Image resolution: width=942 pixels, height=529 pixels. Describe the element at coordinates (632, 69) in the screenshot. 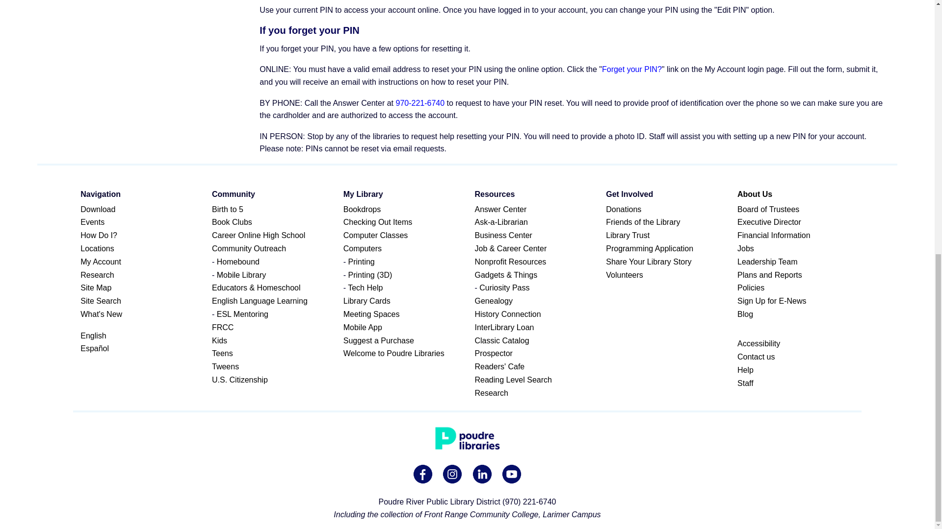

I see `Forget your PIN?` at that location.